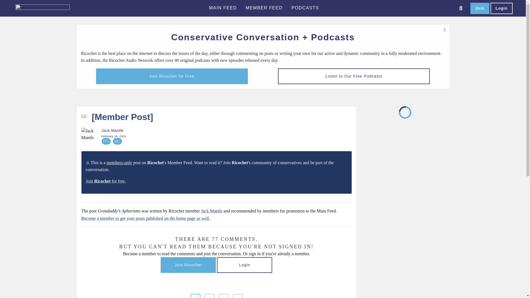 Image resolution: width=530 pixels, height=298 pixels. I want to click on MEMBER FEED, so click(264, 8).